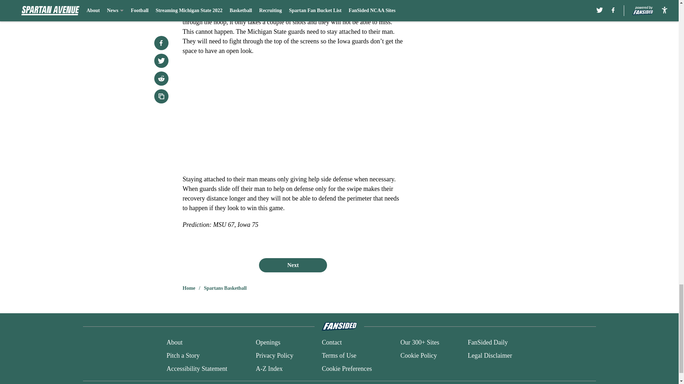 The width and height of the screenshot is (684, 384). Describe the element at coordinates (174, 343) in the screenshot. I see `About` at that location.